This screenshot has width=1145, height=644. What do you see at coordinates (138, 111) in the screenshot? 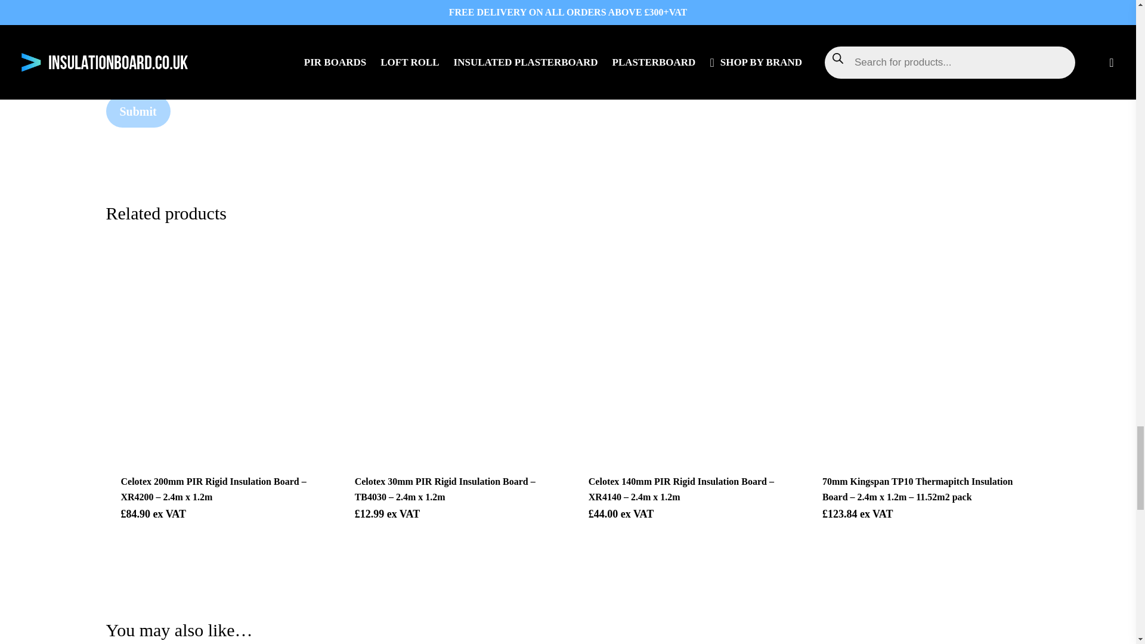
I see `Submit` at bounding box center [138, 111].